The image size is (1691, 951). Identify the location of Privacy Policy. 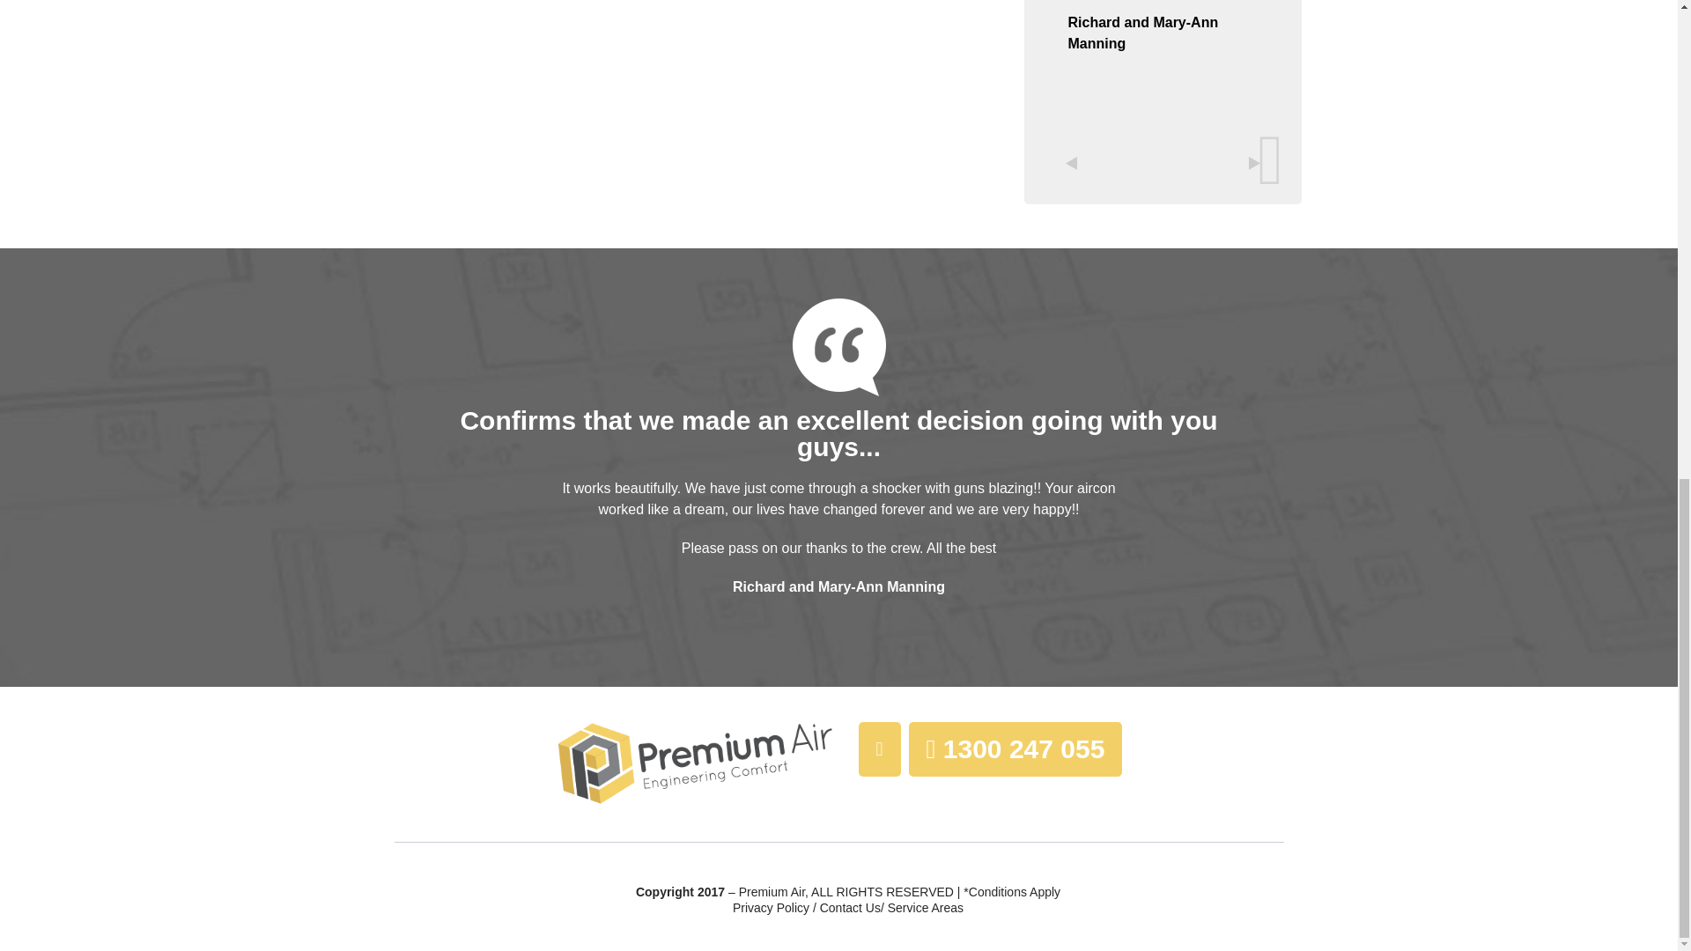
(771, 908).